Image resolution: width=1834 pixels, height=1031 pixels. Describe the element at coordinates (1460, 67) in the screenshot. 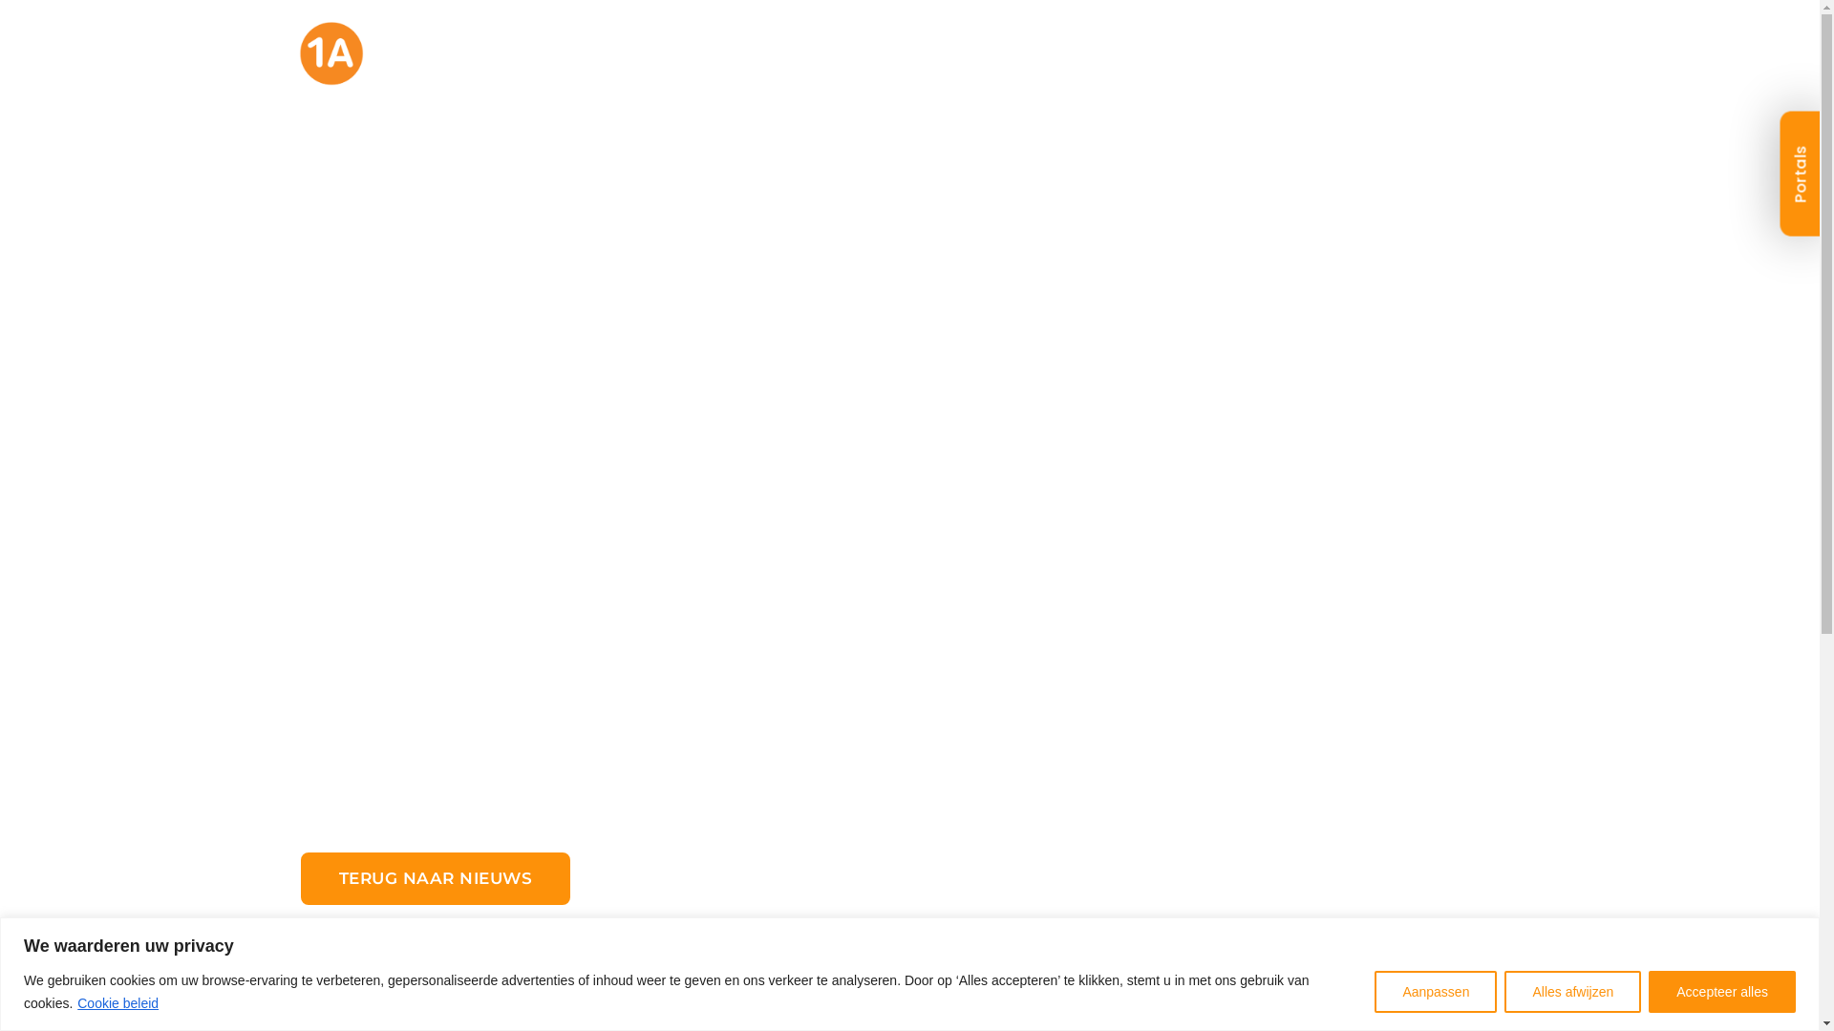

I see `contact` at that location.